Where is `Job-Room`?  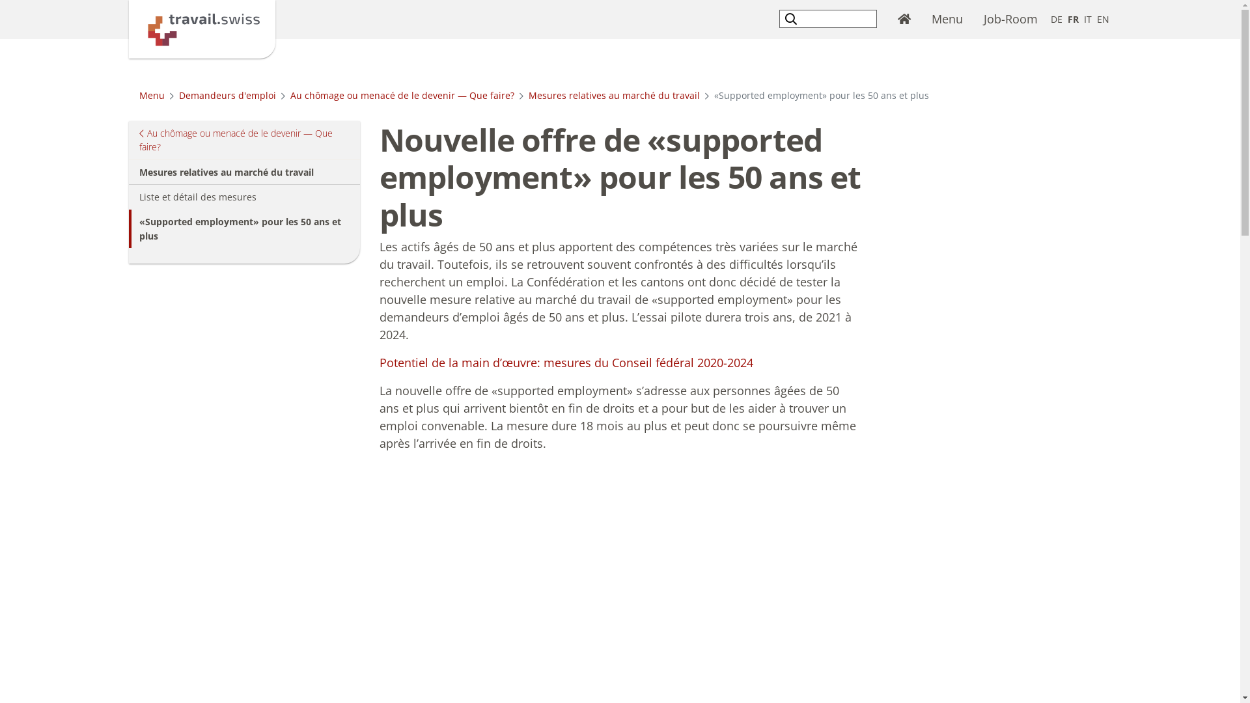
Job-Room is located at coordinates (1010, 20).